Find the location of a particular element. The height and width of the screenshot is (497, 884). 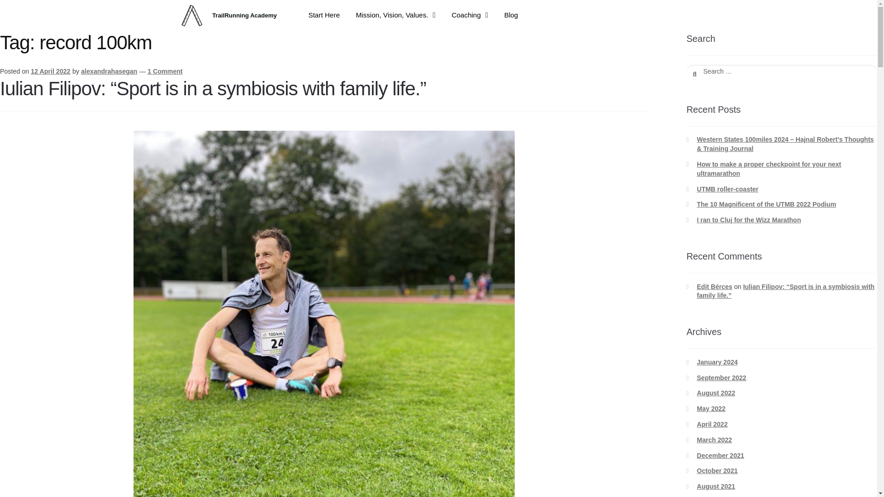

Start Here is located at coordinates (324, 15).